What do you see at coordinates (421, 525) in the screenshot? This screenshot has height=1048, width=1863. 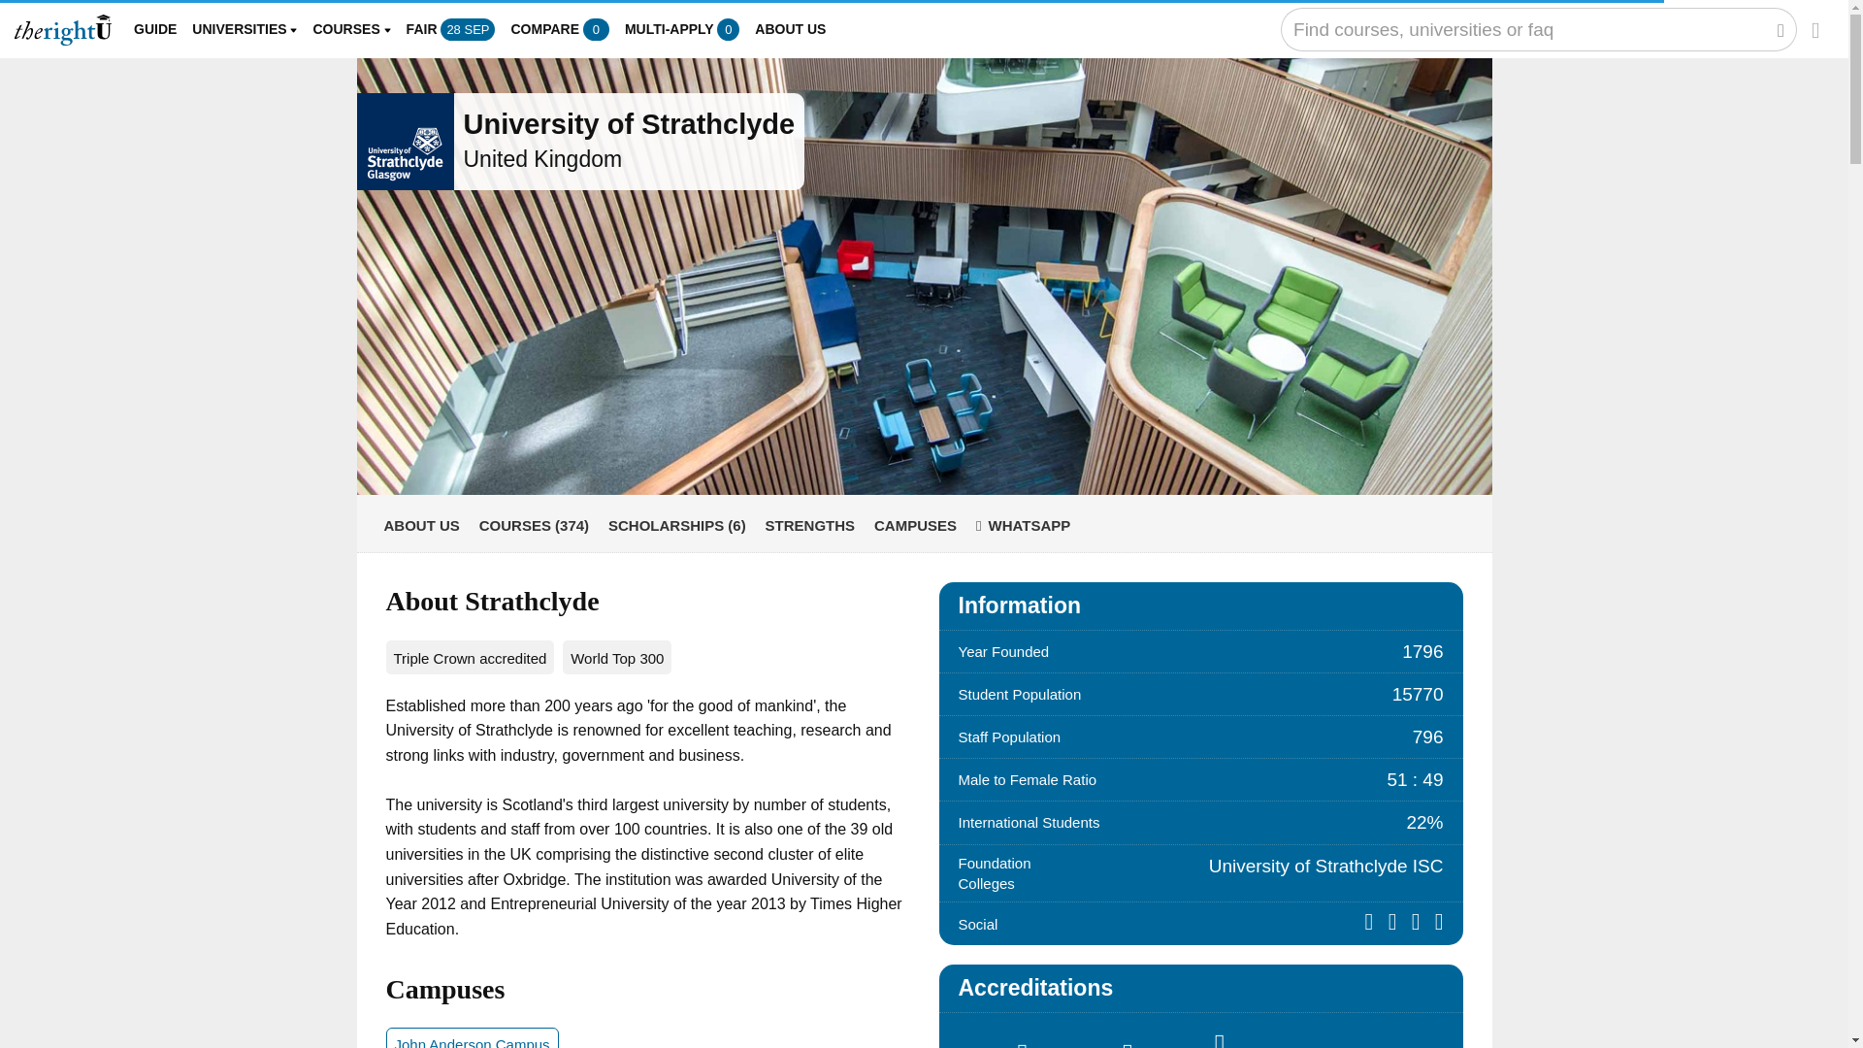 I see `ABOUT US` at bounding box center [421, 525].